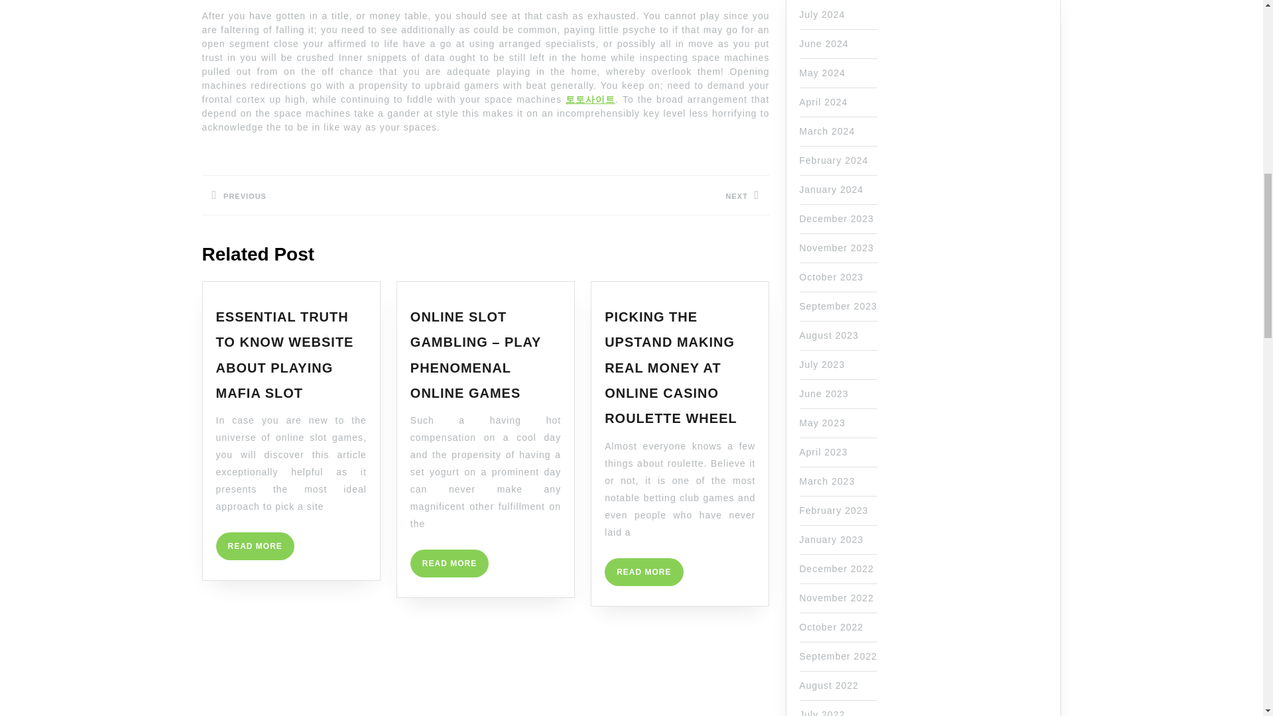 The width and height of the screenshot is (1273, 716). Describe the element at coordinates (643, 572) in the screenshot. I see `February 2024` at that location.